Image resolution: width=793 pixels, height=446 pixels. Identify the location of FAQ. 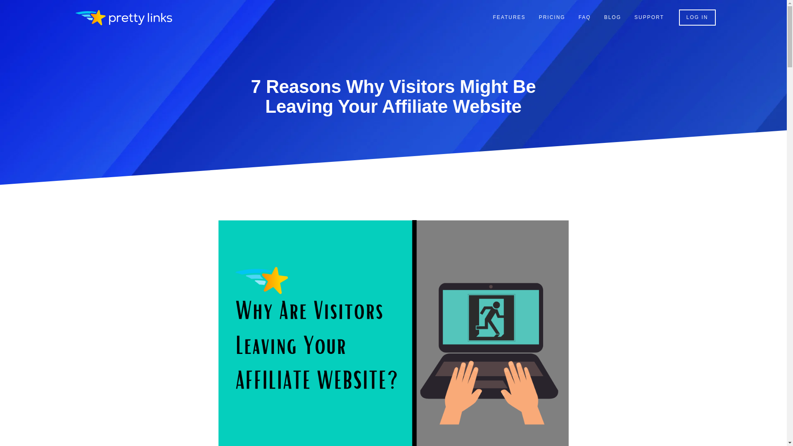
(585, 17).